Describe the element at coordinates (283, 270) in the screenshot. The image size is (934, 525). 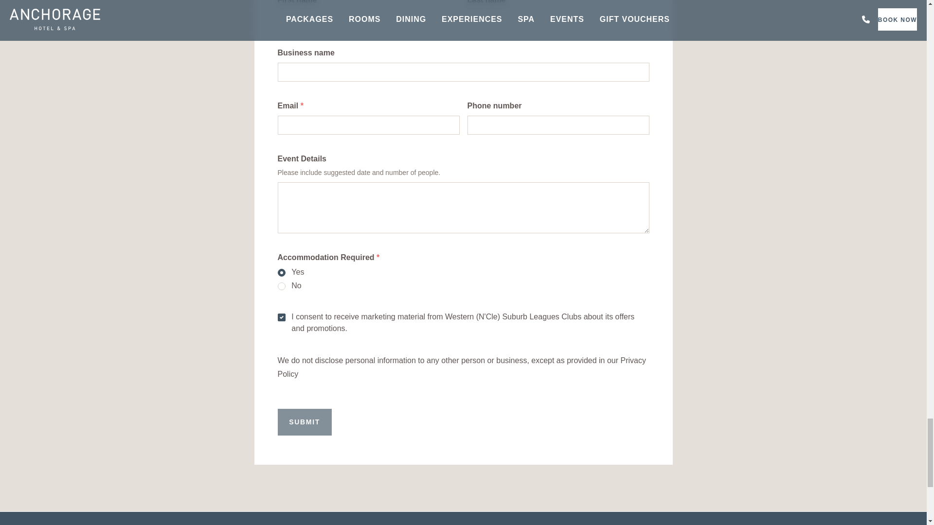
I see `Yes` at that location.